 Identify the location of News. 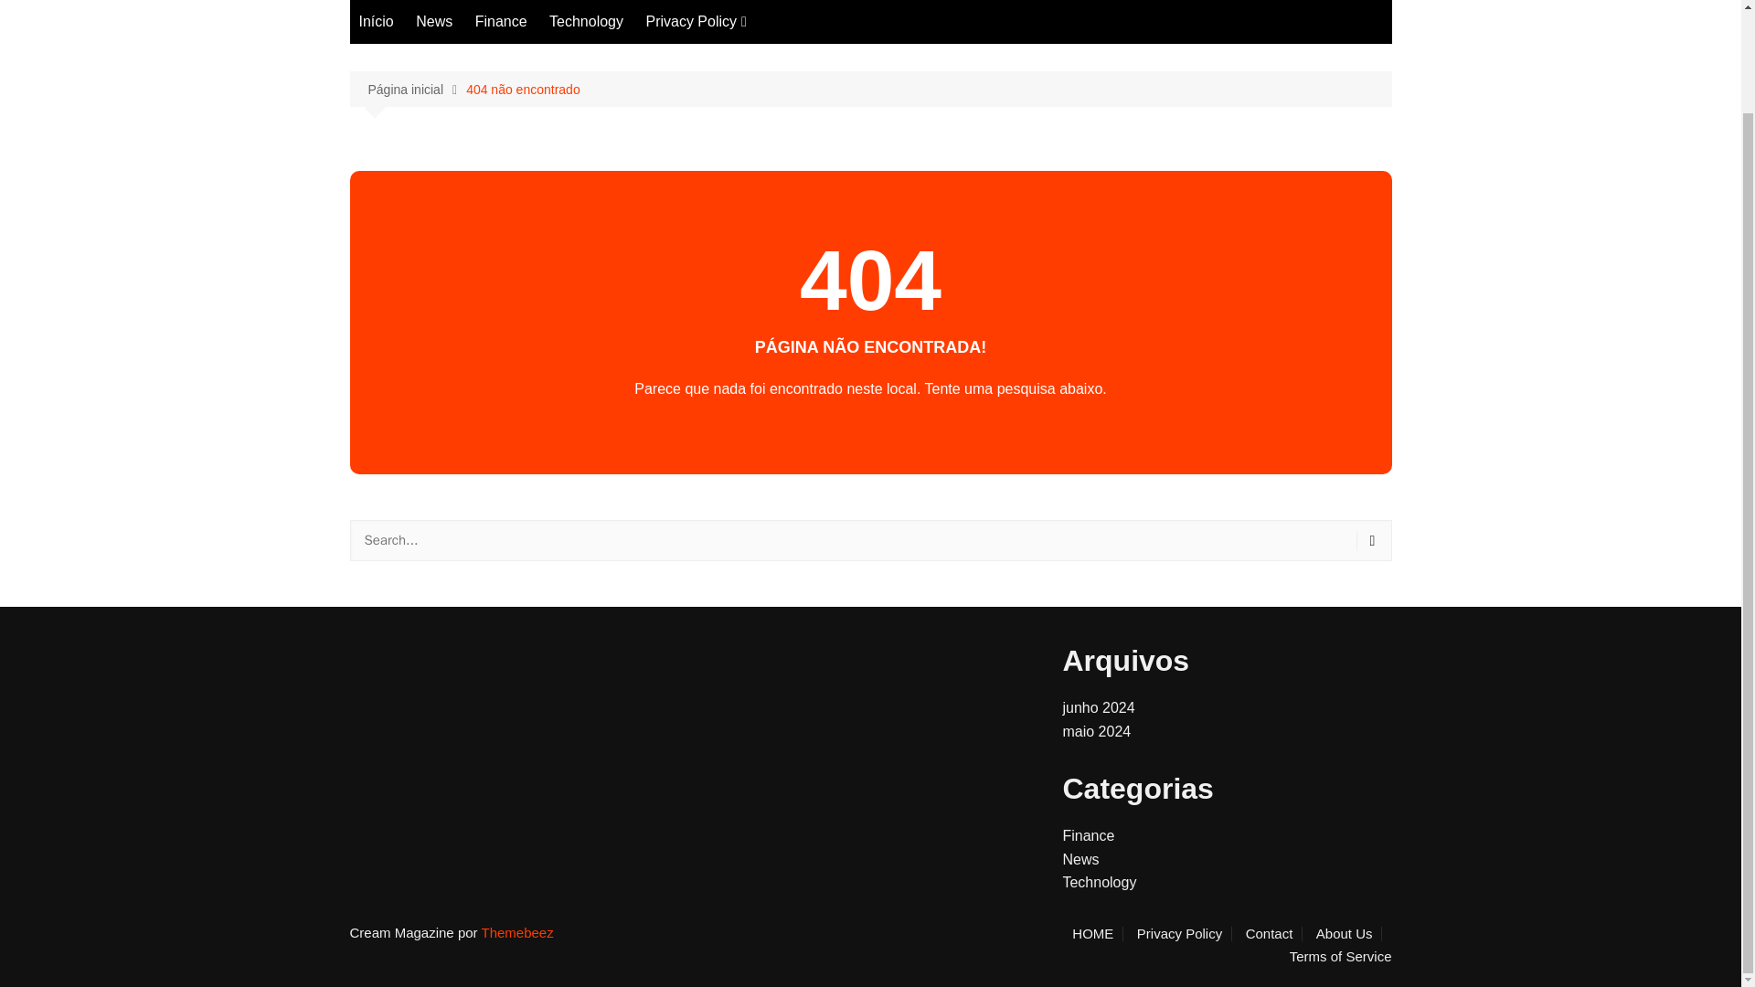
(433, 22).